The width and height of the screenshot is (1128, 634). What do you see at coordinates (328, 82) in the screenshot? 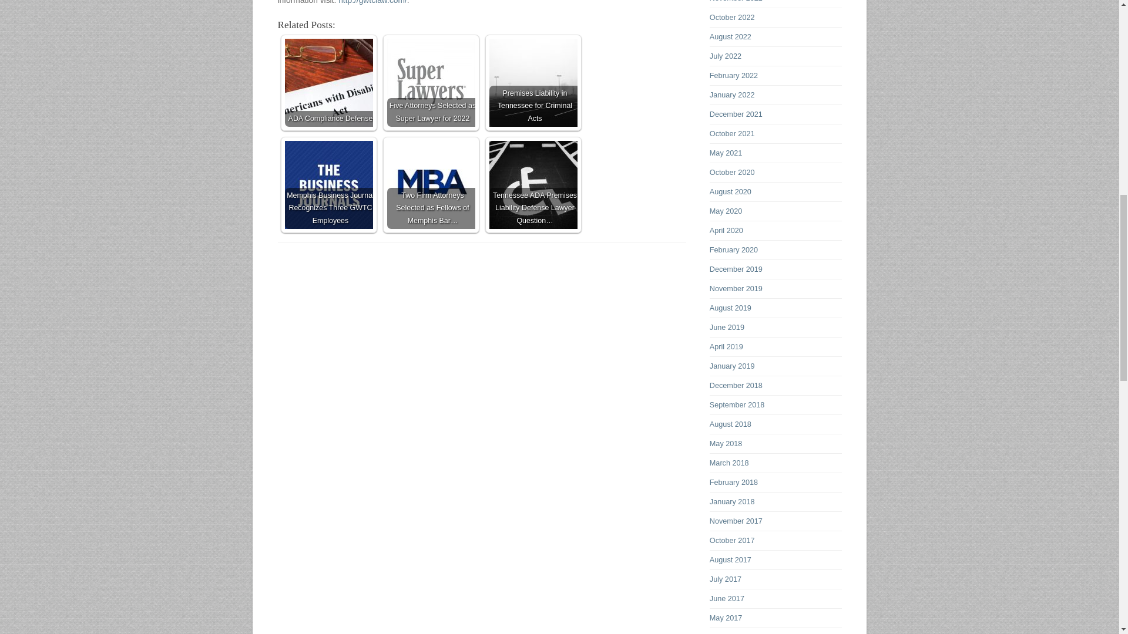
I see `ADA Compliance Defense` at bounding box center [328, 82].